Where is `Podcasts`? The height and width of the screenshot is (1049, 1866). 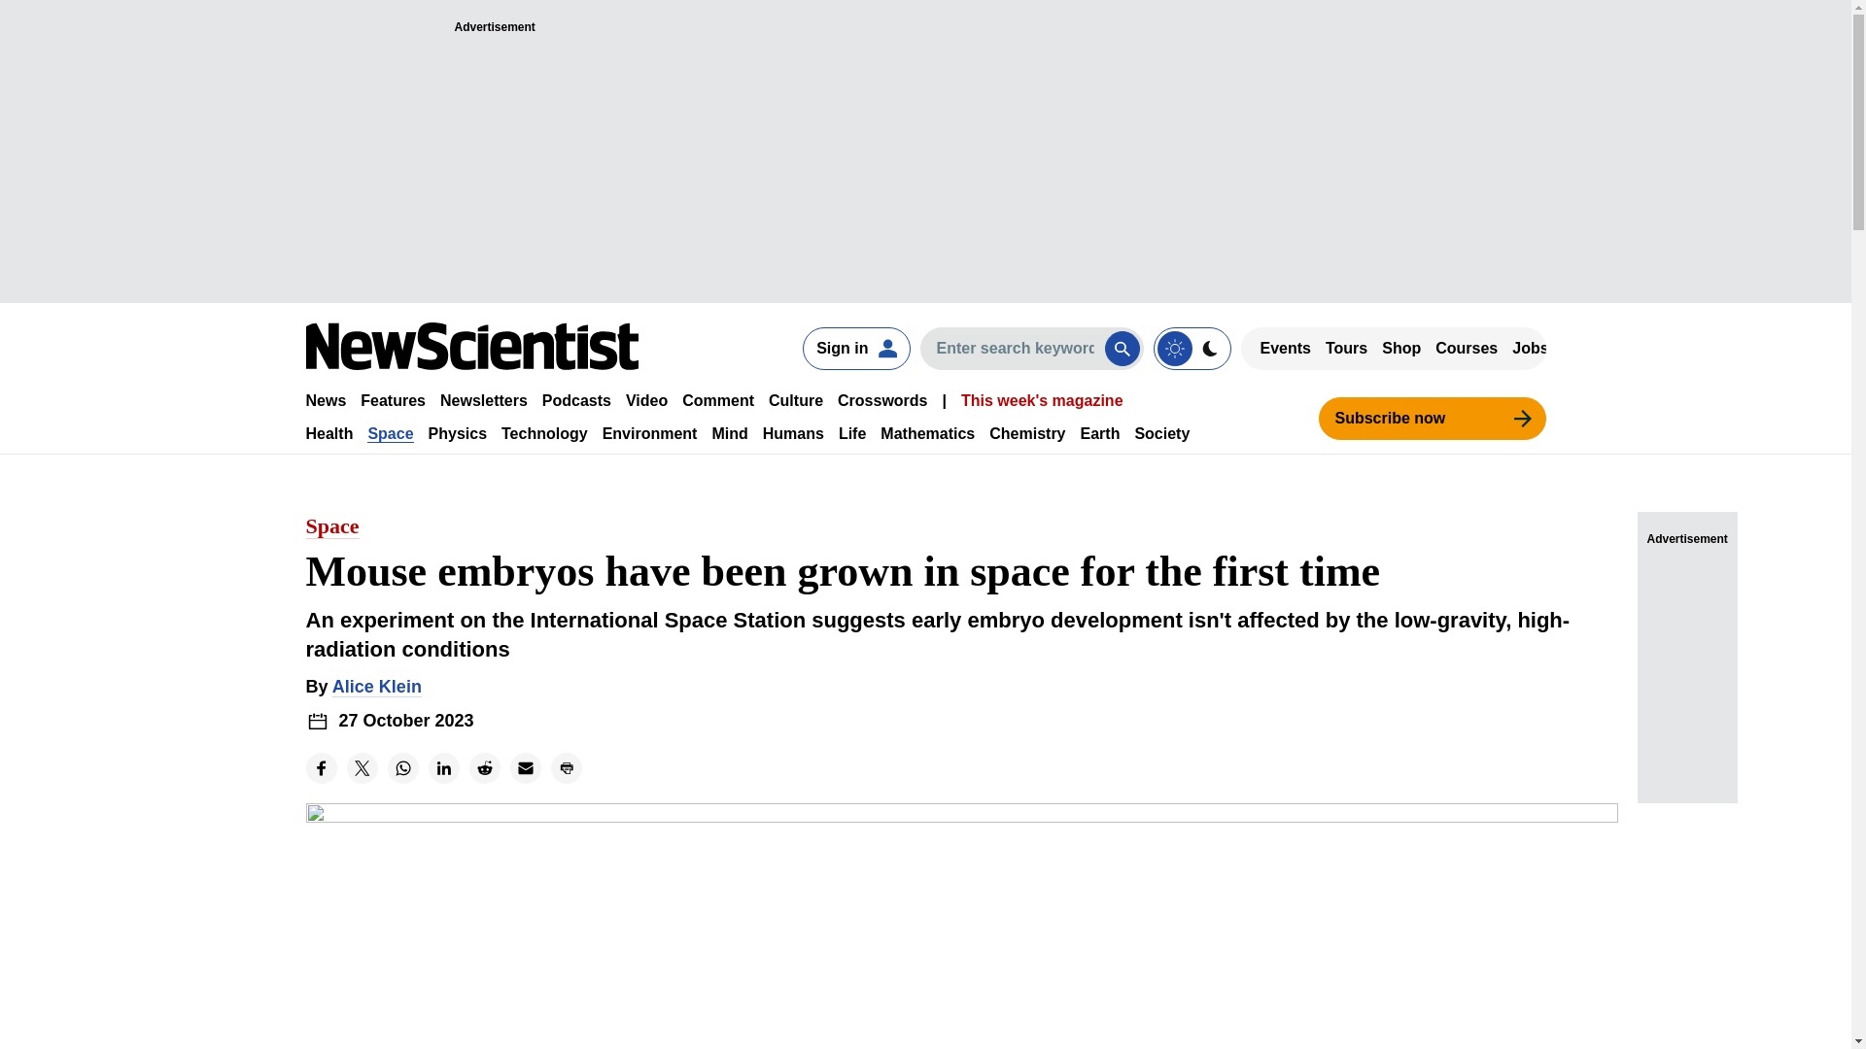 Podcasts is located at coordinates (577, 400).